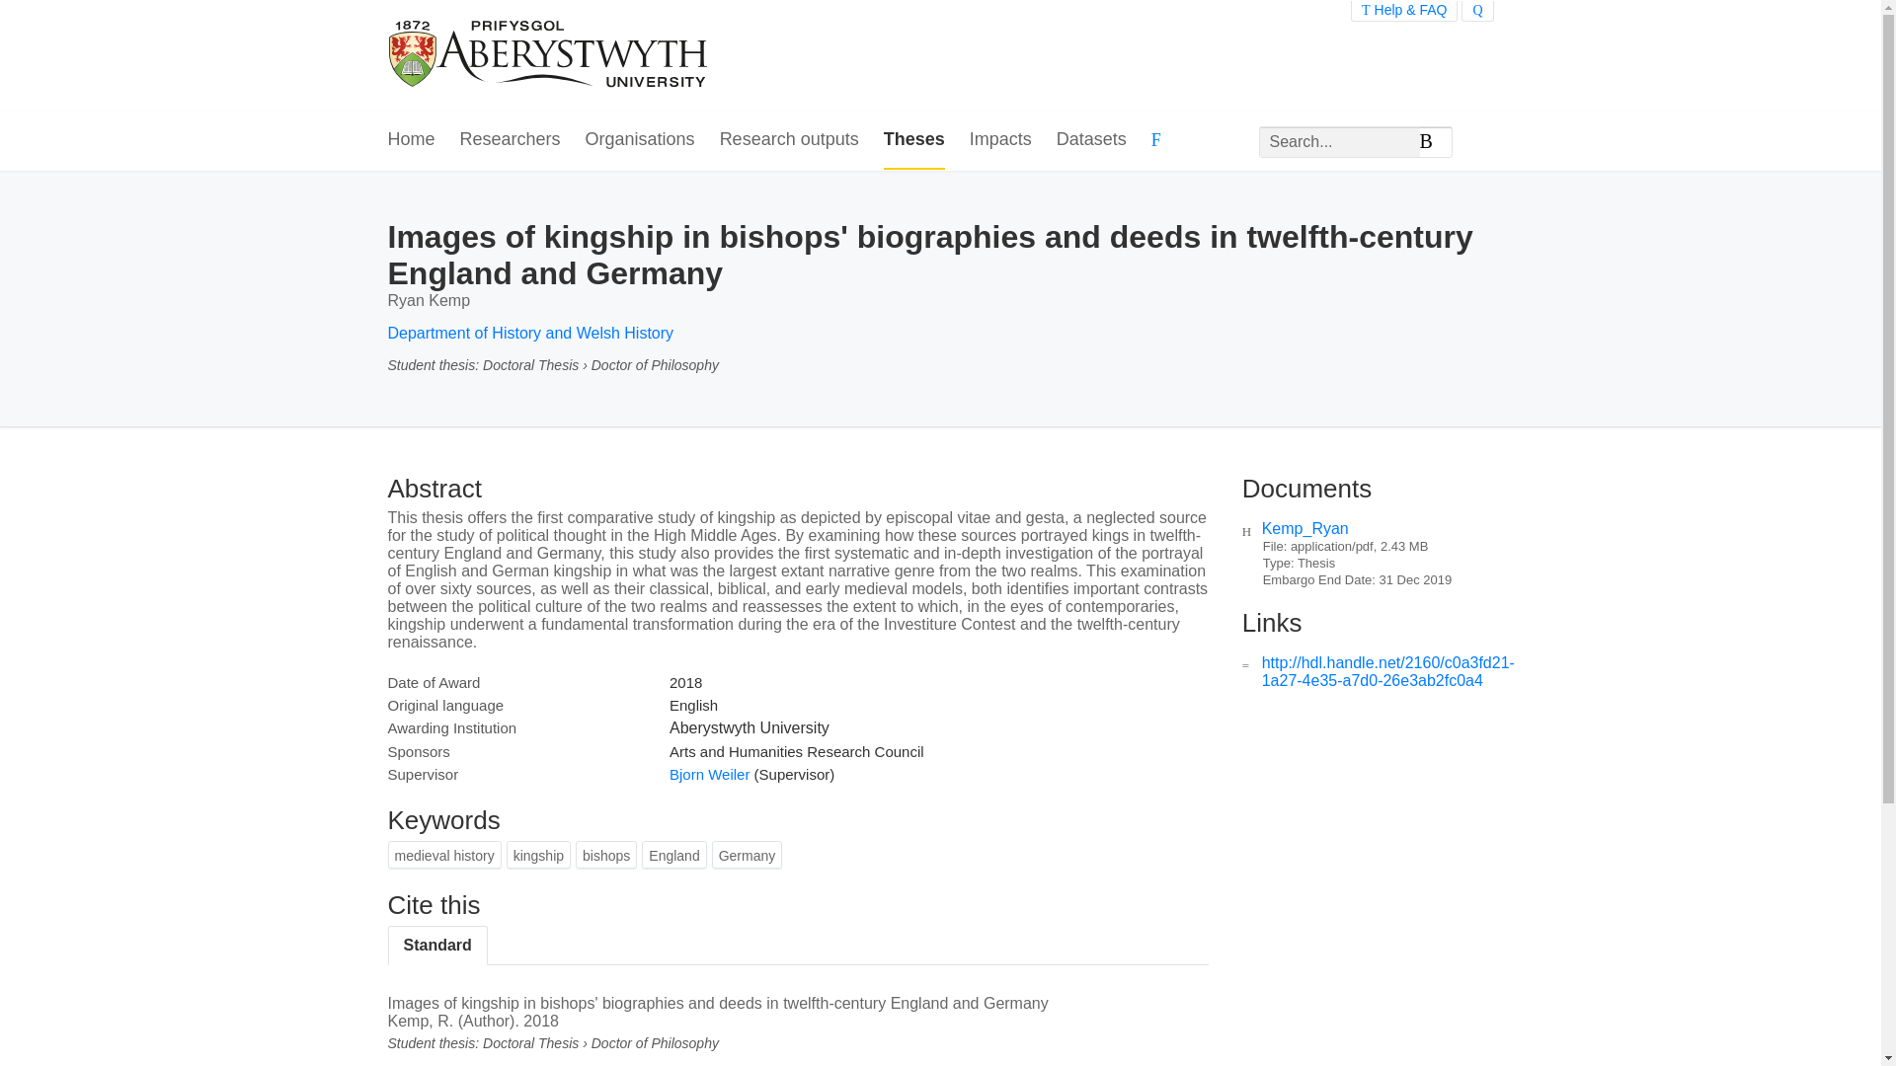  I want to click on Researchers, so click(511, 140).